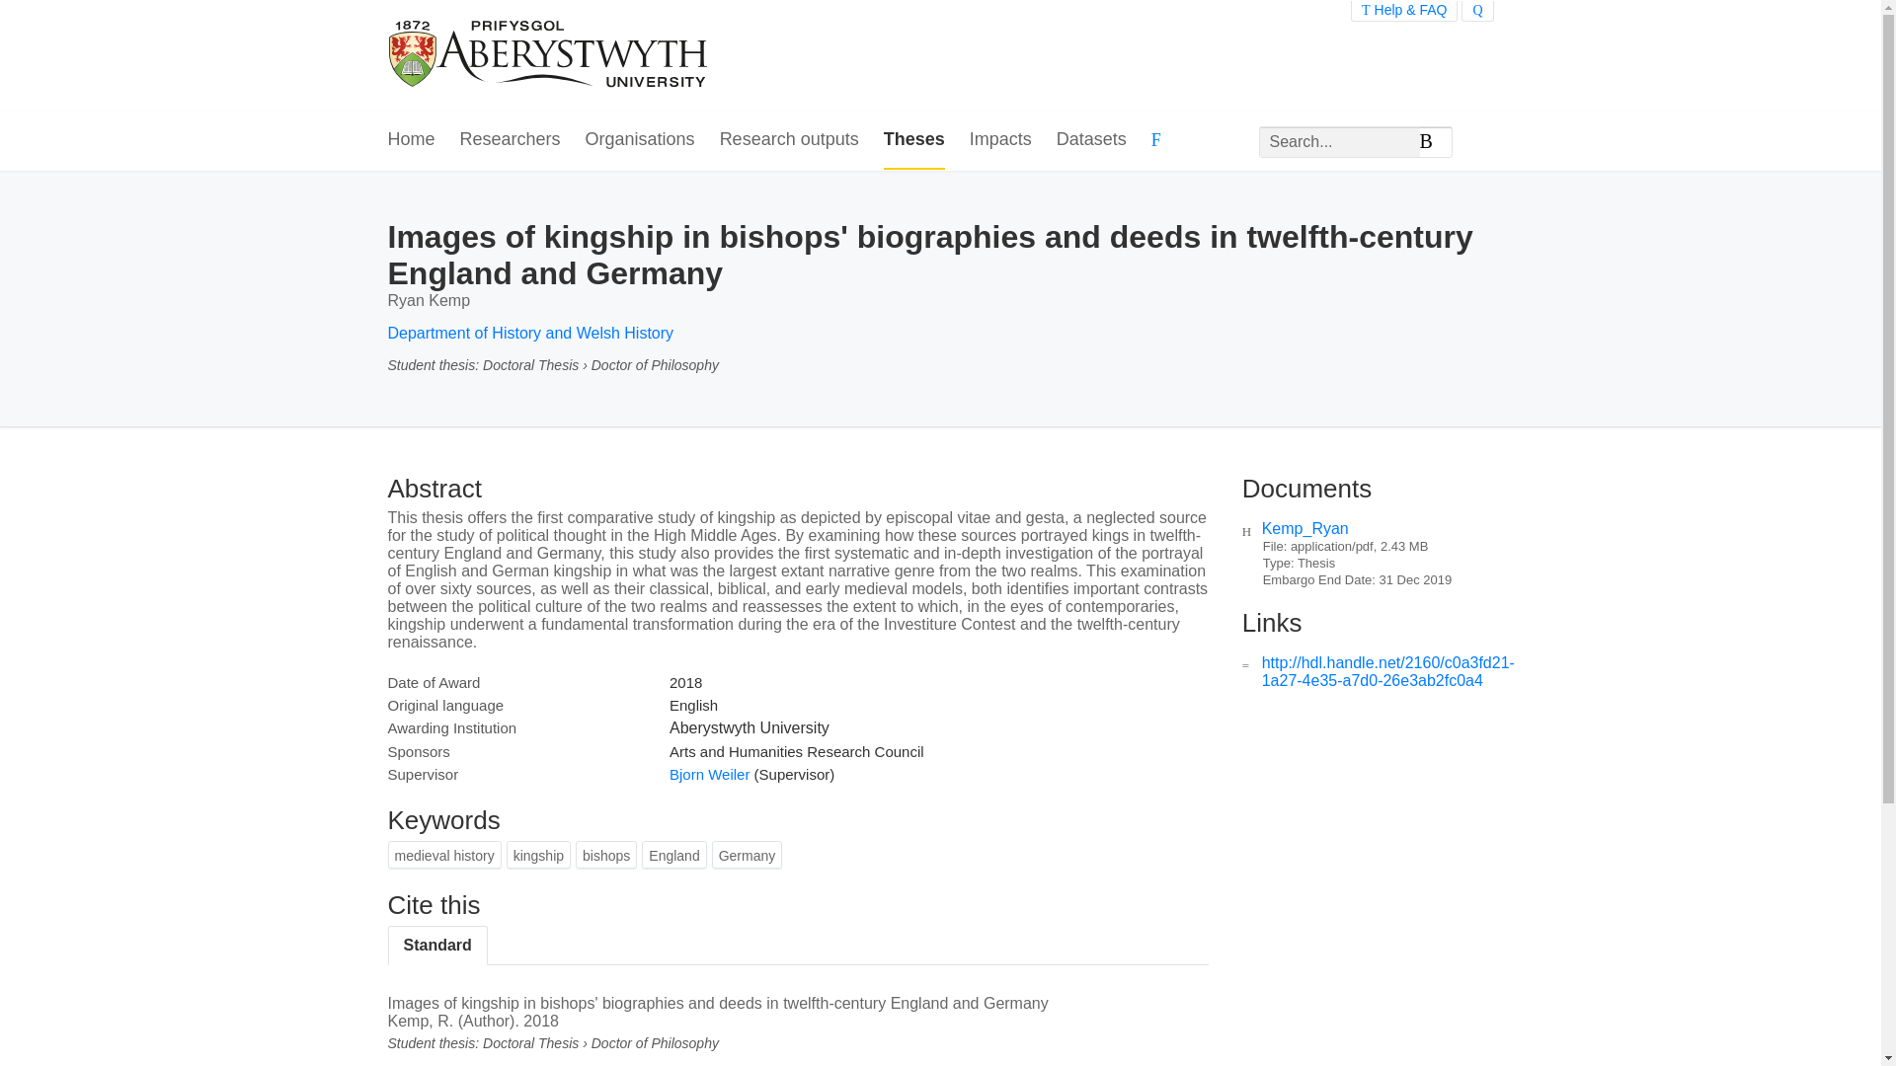  I want to click on Researchers, so click(511, 140).